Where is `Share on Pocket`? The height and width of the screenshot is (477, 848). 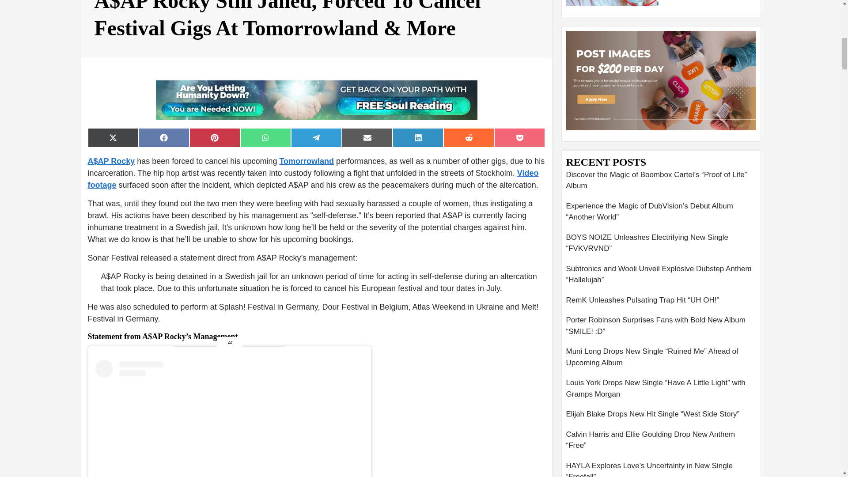
Share on Pocket is located at coordinates (519, 138).